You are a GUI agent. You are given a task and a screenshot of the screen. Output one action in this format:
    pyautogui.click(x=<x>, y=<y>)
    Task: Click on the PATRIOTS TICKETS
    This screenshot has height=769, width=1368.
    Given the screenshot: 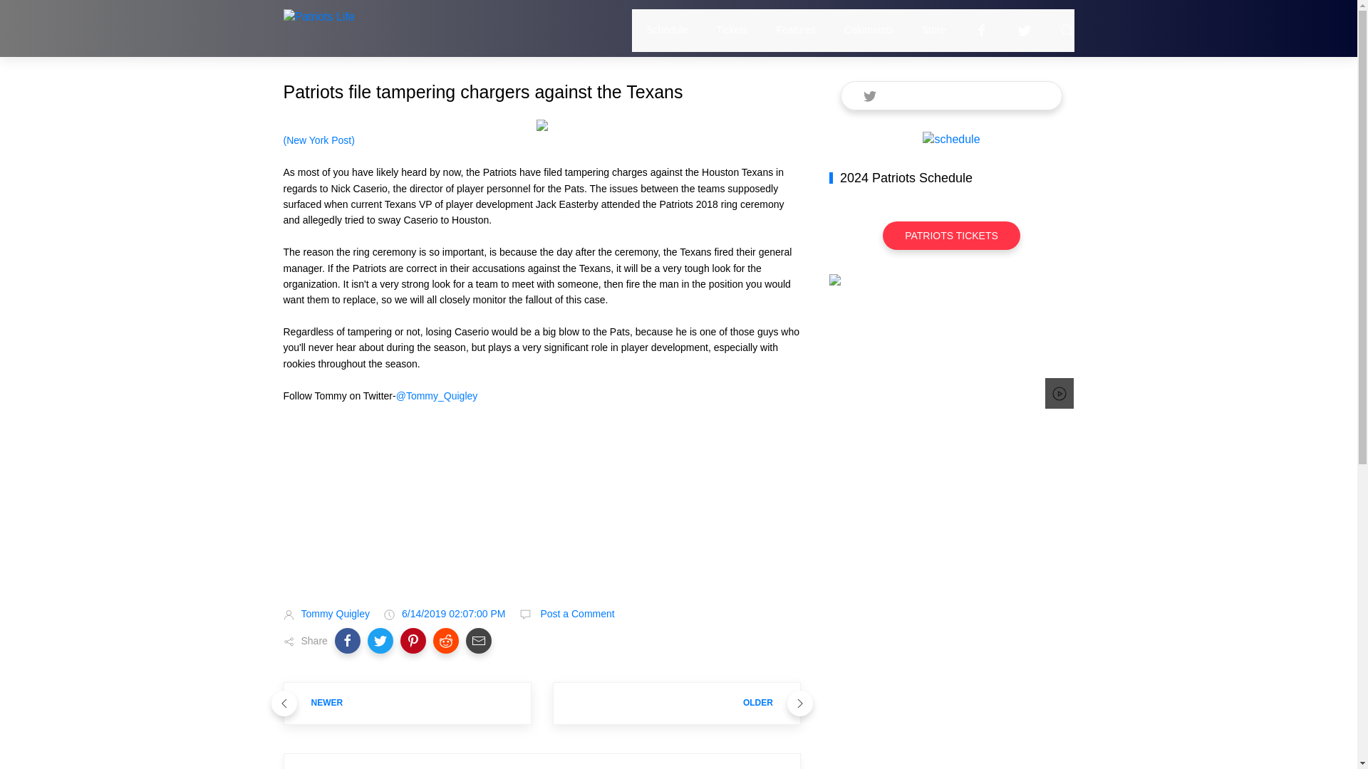 What is the action you would take?
    pyautogui.click(x=951, y=236)
    